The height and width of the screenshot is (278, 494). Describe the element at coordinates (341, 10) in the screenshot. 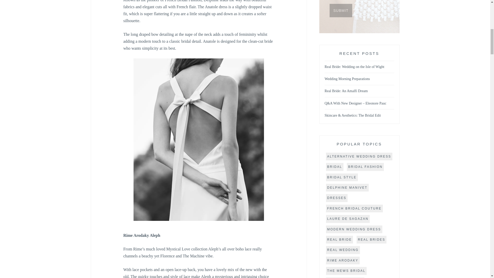

I see `SUBMIT` at that location.